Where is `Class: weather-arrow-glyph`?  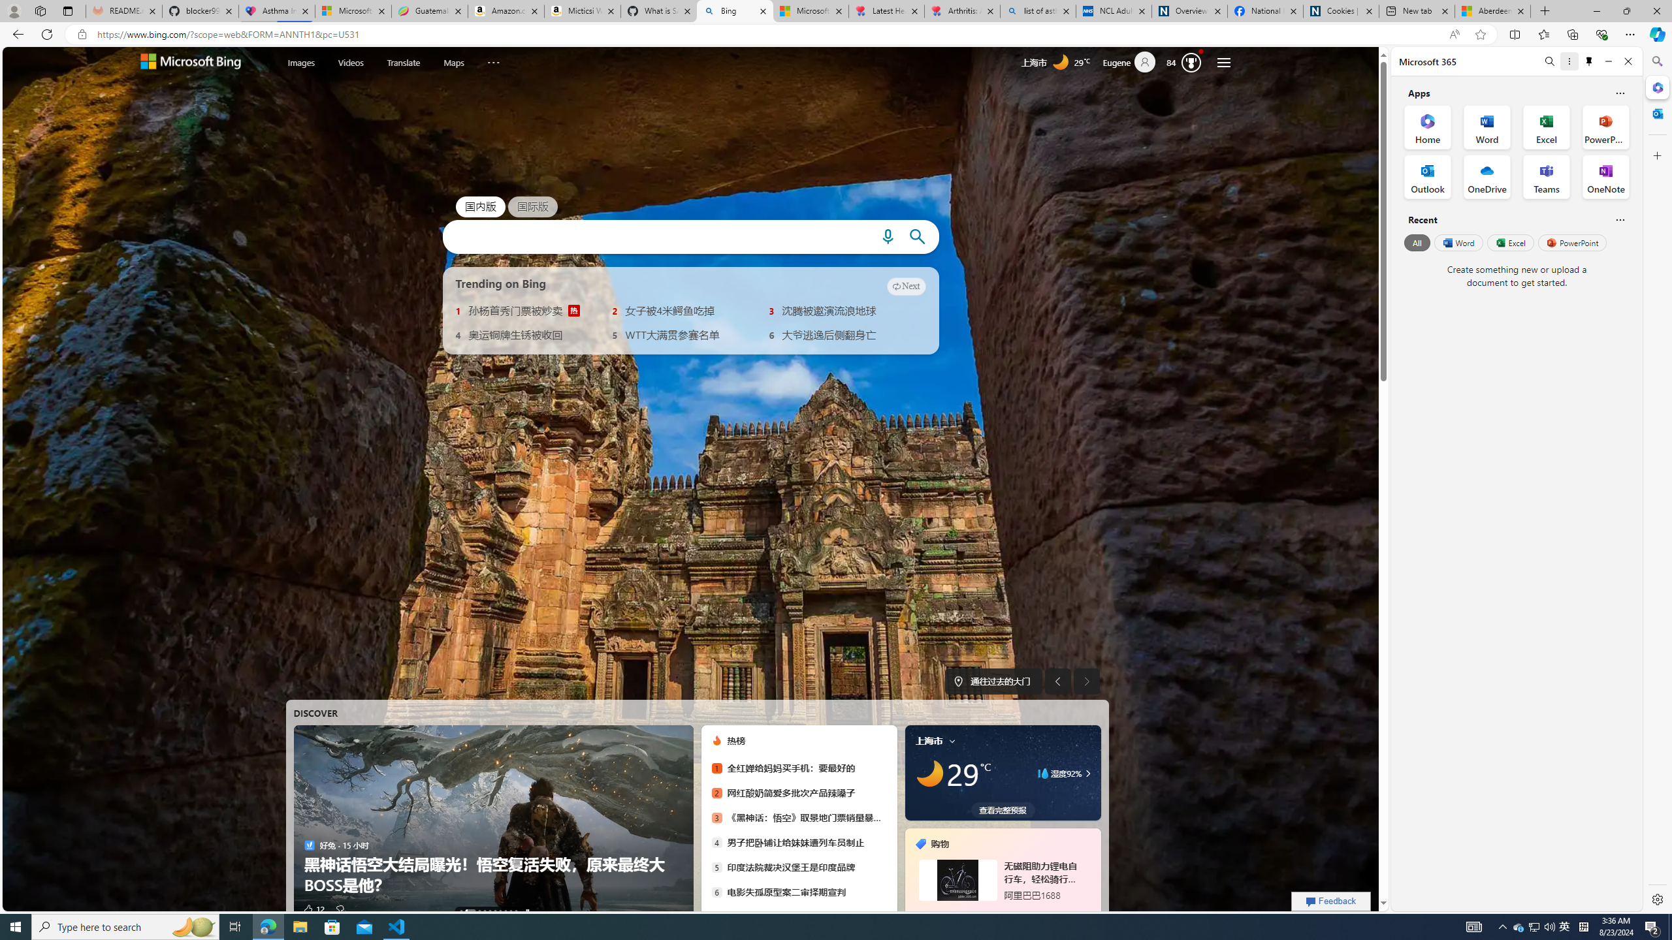 Class: weather-arrow-glyph is located at coordinates (1087, 773).